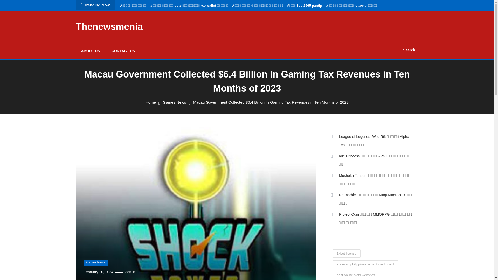  What do you see at coordinates (98, 272) in the screenshot?
I see `February 20, 2024` at bounding box center [98, 272].